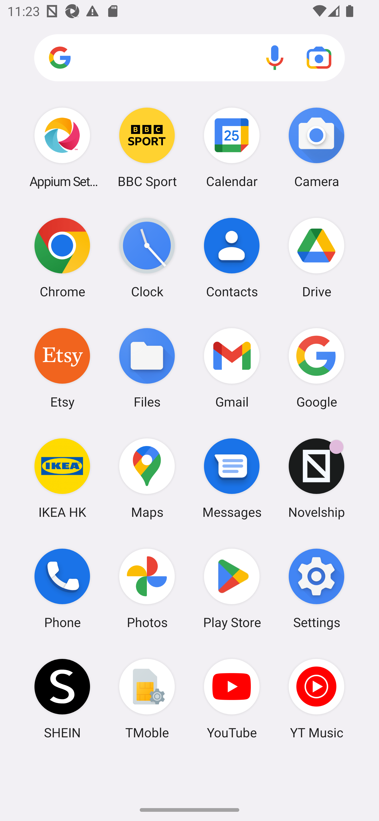 The width and height of the screenshot is (379, 821). I want to click on Voice search, so click(275, 57).